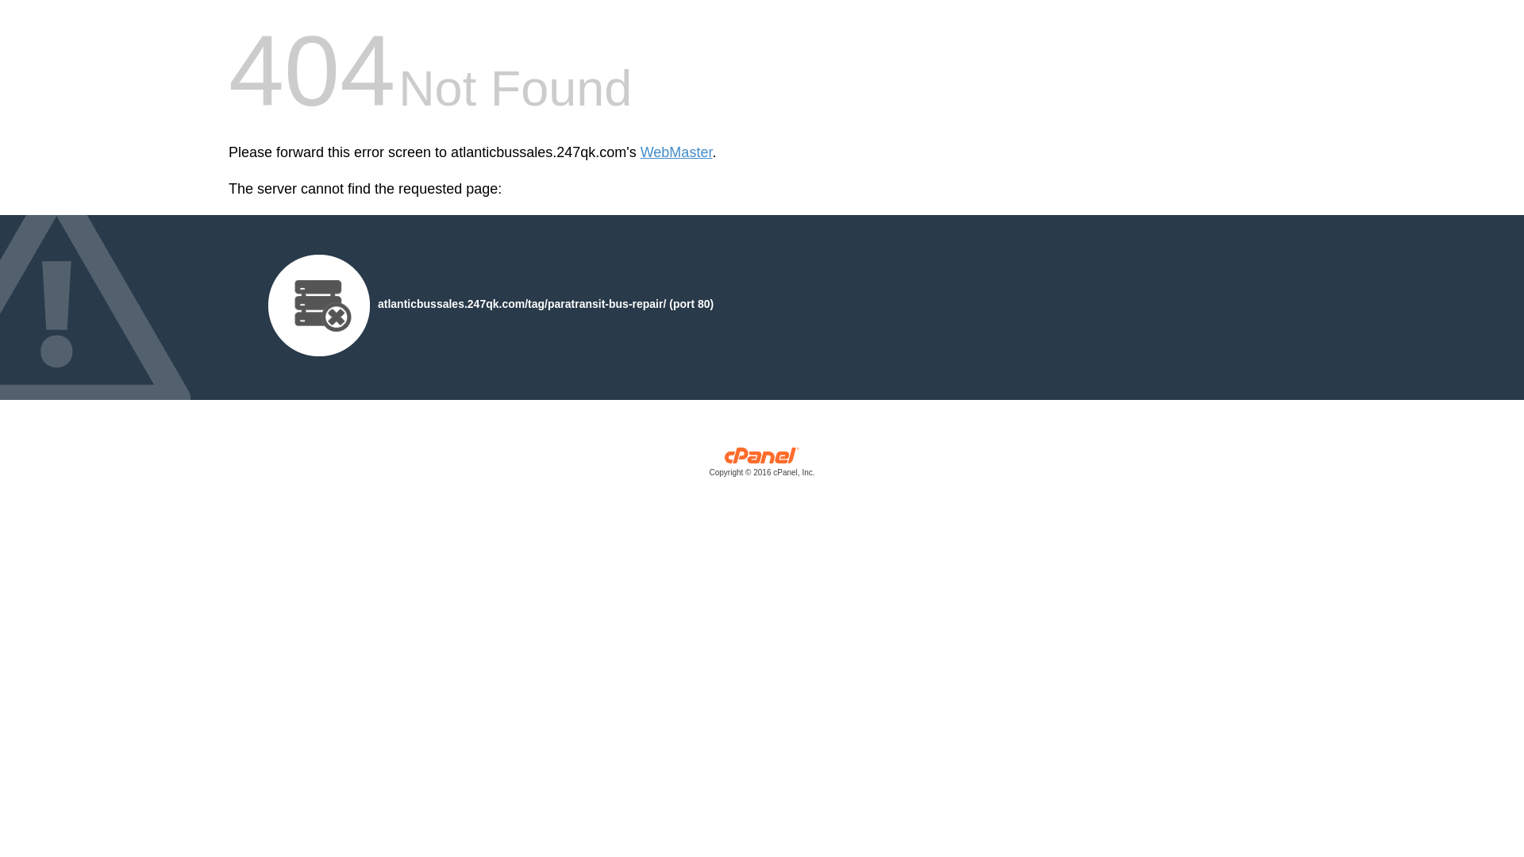  I want to click on WebMaster, so click(676, 152).